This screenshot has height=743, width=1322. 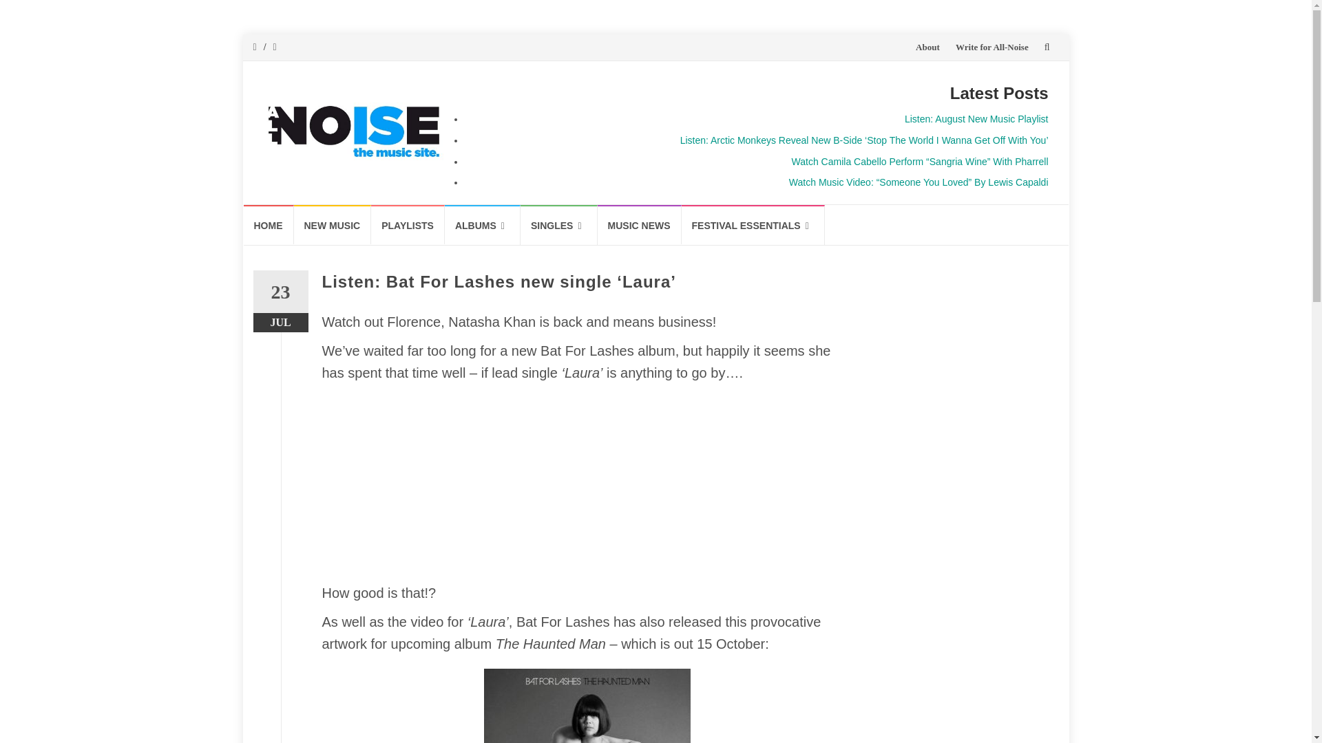 I want to click on PLAYLISTS, so click(x=408, y=224).